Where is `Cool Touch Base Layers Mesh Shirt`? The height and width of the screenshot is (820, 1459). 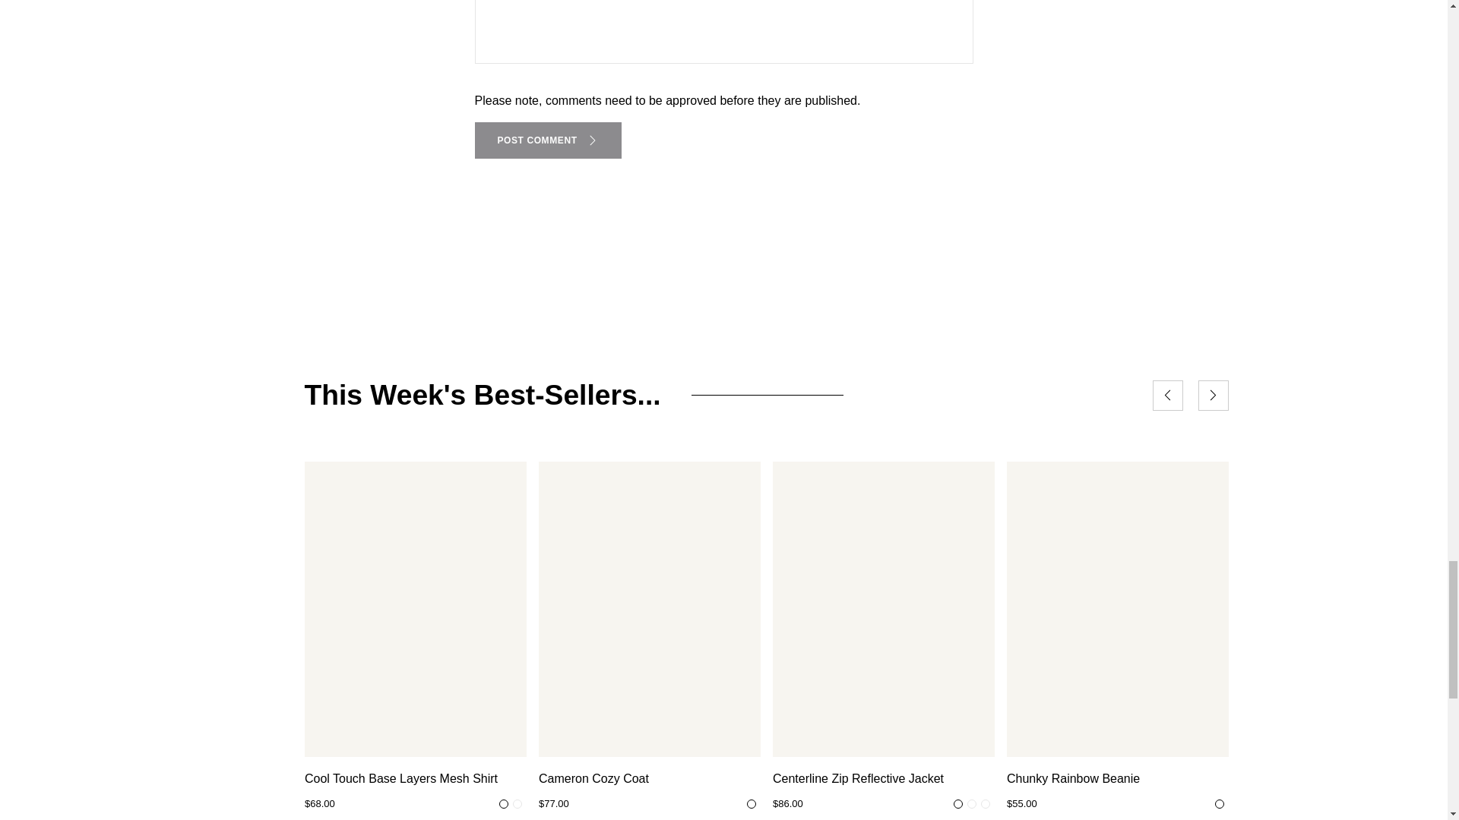
Cool Touch Base Layers Mesh Shirt is located at coordinates (414, 779).